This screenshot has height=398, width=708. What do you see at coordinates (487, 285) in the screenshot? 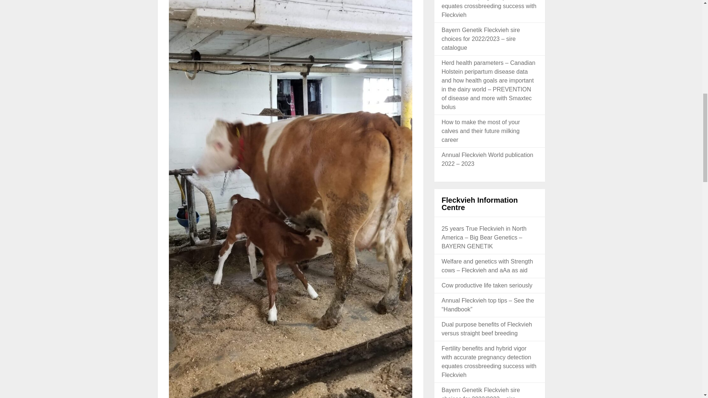
I see `Cow productive life taken seriously` at bounding box center [487, 285].